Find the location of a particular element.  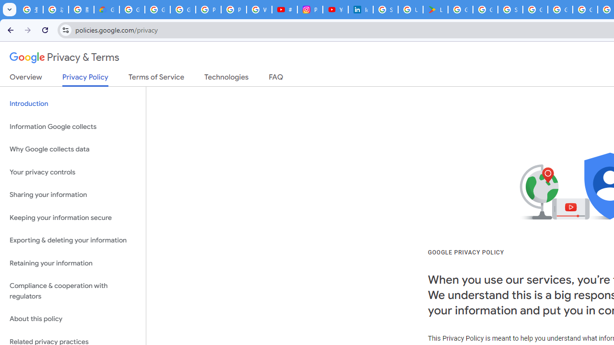

Last Shelter: Survival - Apps on Google Play is located at coordinates (436, 10).